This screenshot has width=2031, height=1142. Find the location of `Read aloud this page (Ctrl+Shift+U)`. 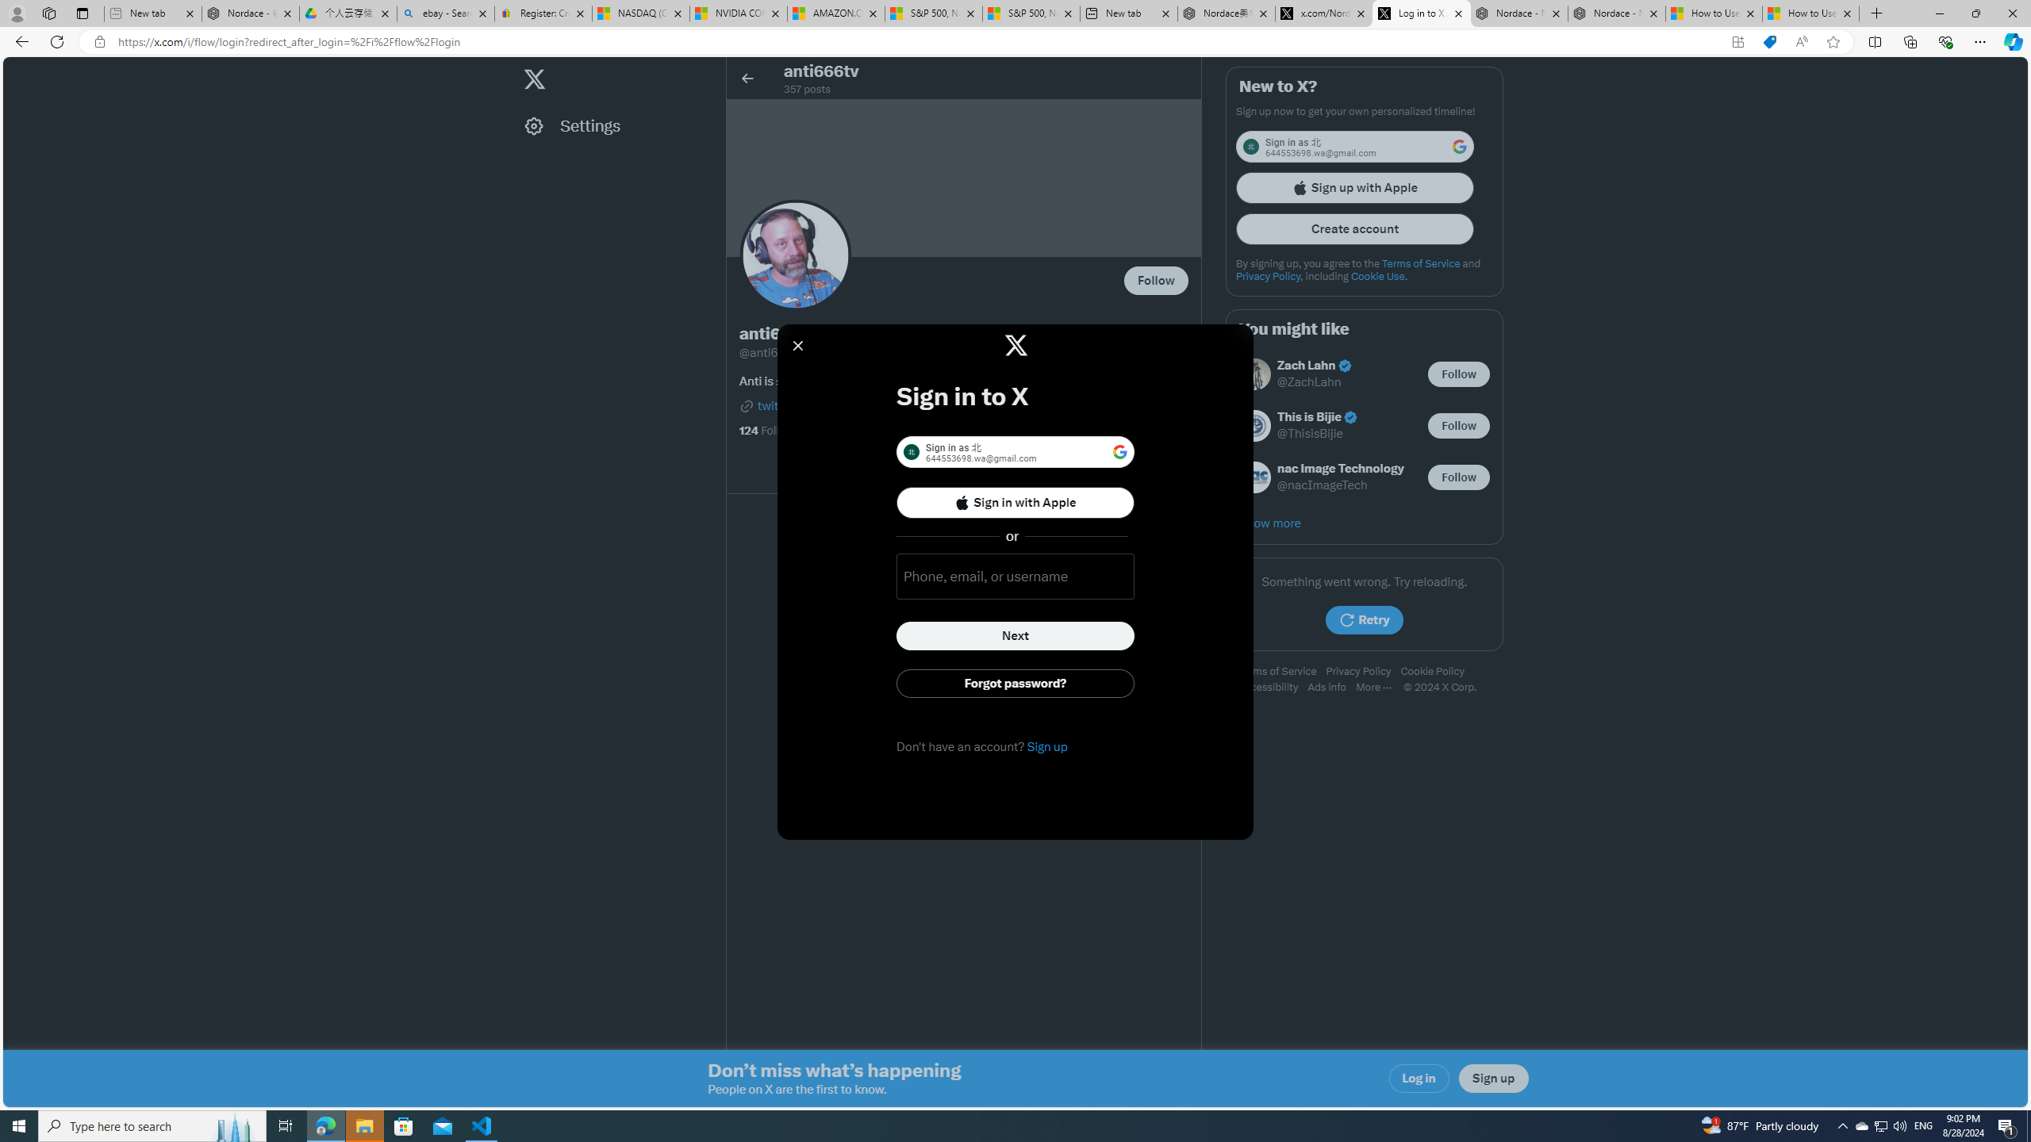

Read aloud this page (Ctrl+Shift+U) is located at coordinates (1801, 42).